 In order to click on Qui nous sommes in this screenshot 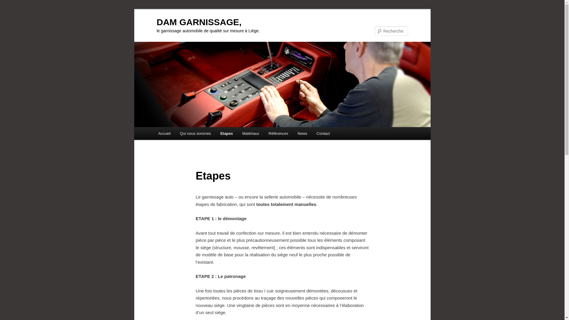, I will do `click(195, 133)`.